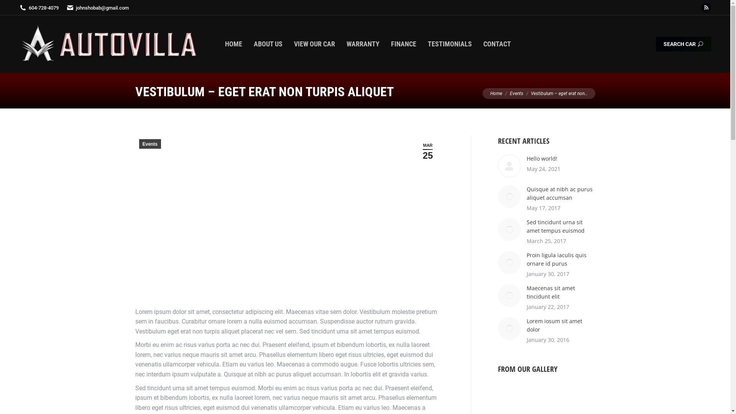 This screenshot has width=736, height=414. What do you see at coordinates (363, 44) in the screenshot?
I see `WARRANTY` at bounding box center [363, 44].